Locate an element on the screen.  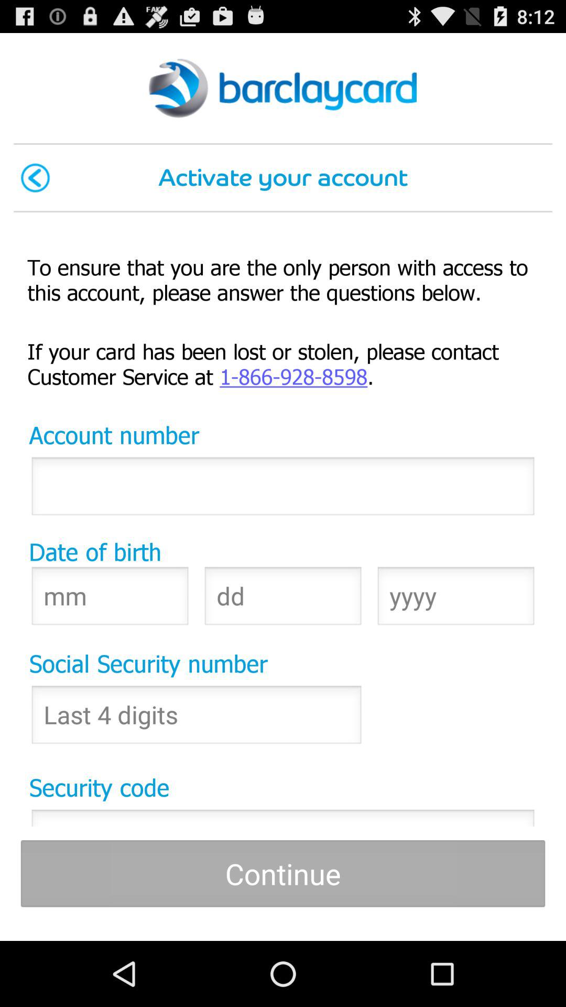
scroll to the continue button is located at coordinates (283, 874).